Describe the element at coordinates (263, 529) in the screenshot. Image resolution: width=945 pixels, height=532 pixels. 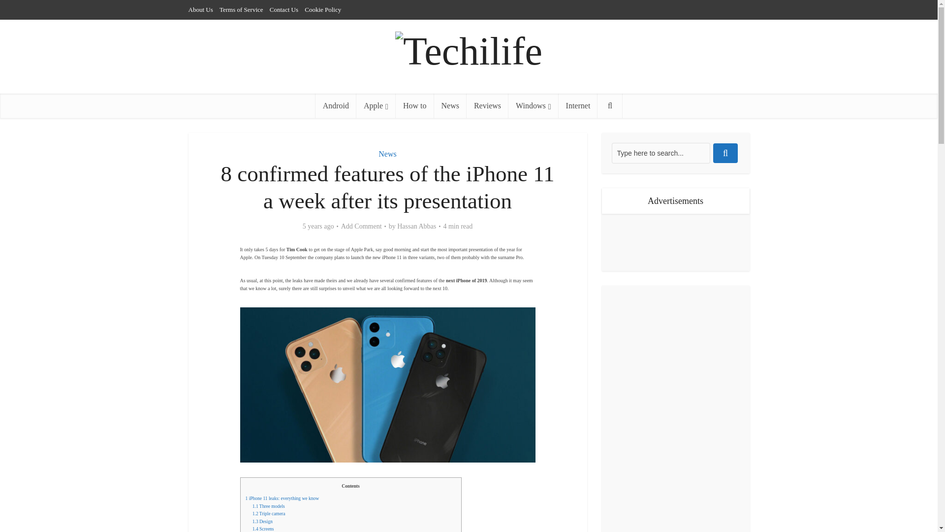
I see `1.4 Screens` at that location.